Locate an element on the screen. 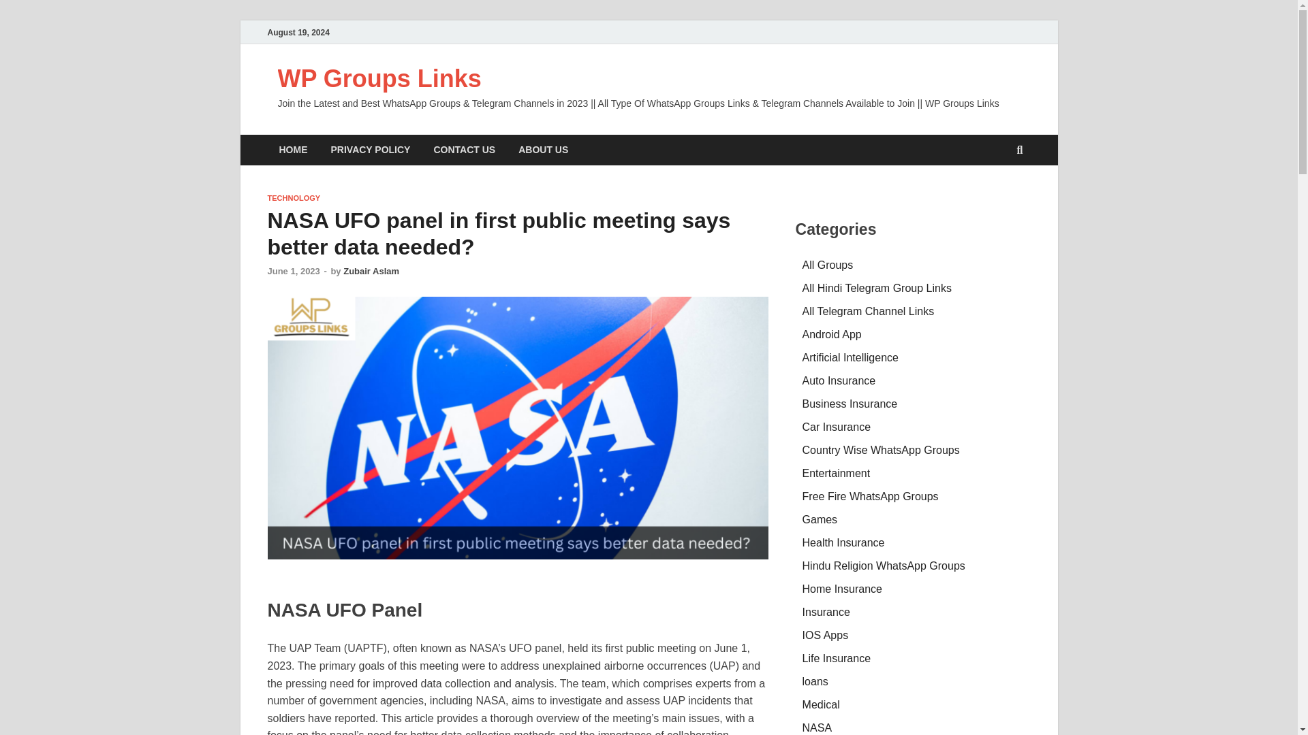 Image resolution: width=1308 pixels, height=735 pixels. Zubair Aslam is located at coordinates (371, 271).